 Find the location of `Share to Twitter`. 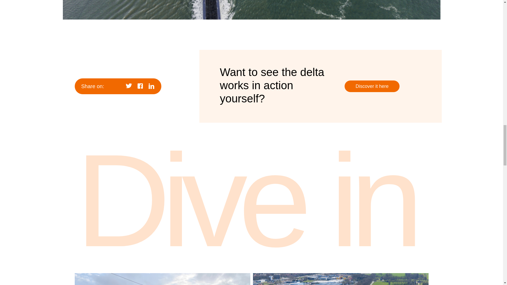

Share to Twitter is located at coordinates (129, 86).